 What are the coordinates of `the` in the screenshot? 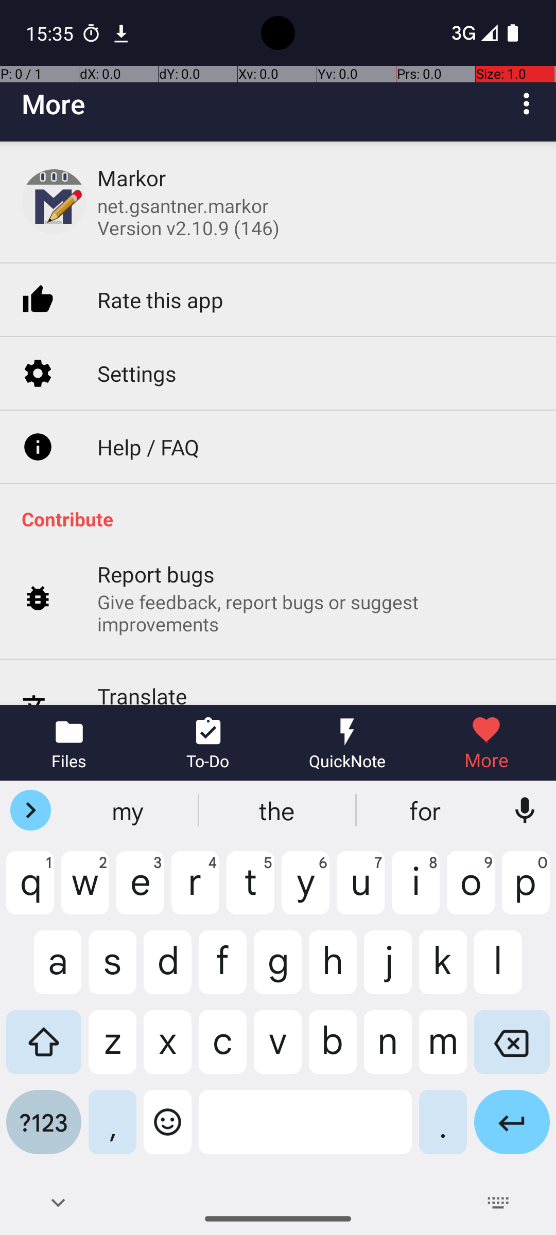 It's located at (278, 810).